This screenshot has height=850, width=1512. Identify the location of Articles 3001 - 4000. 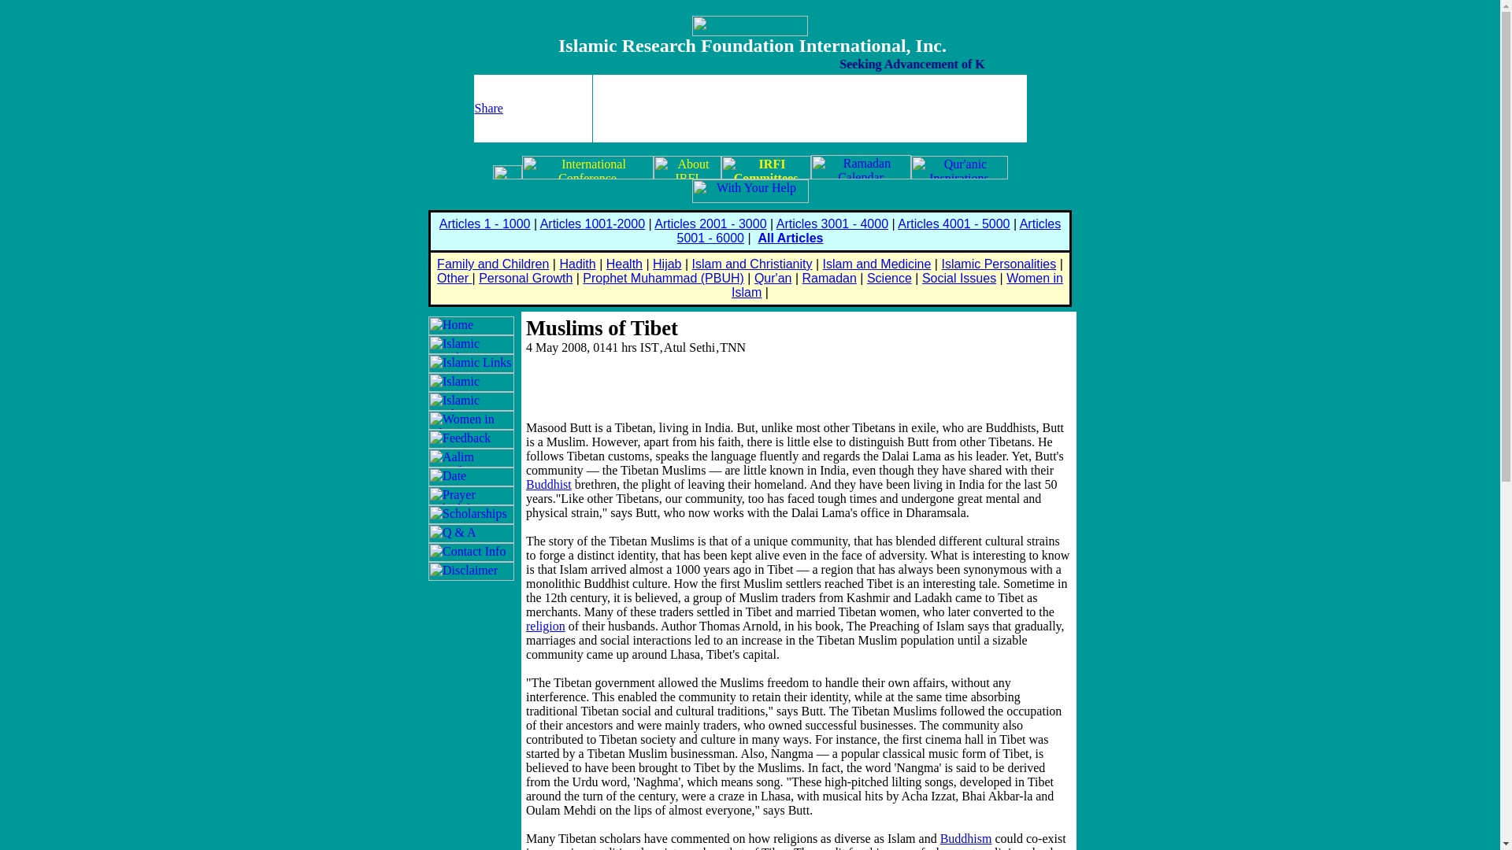
(832, 224).